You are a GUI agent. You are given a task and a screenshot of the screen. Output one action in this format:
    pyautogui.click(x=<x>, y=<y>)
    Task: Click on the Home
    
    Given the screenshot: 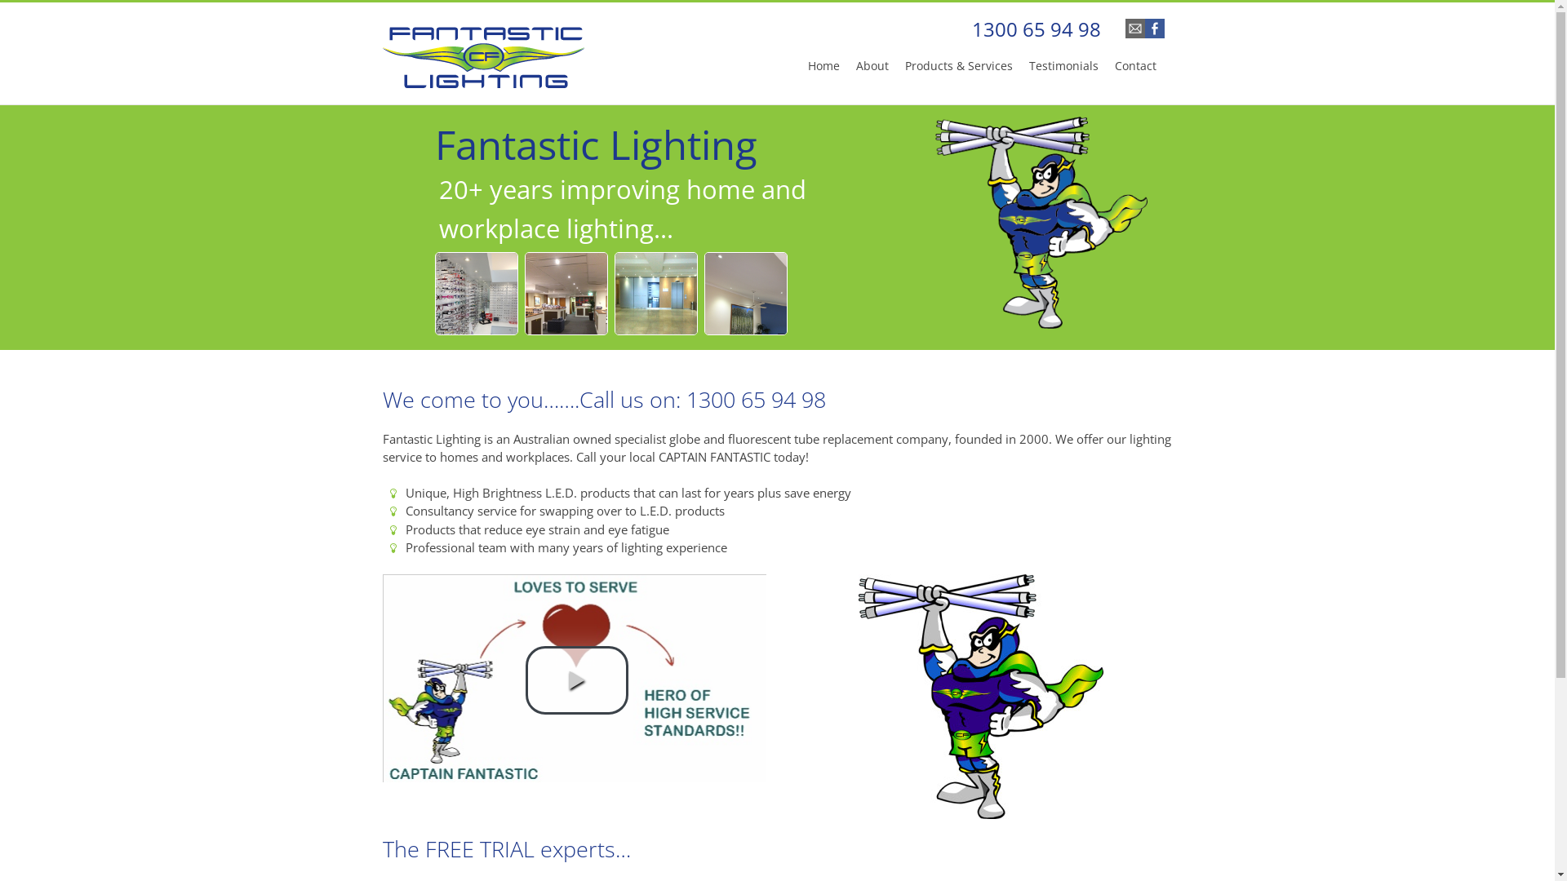 What is the action you would take?
    pyautogui.click(x=823, y=70)
    